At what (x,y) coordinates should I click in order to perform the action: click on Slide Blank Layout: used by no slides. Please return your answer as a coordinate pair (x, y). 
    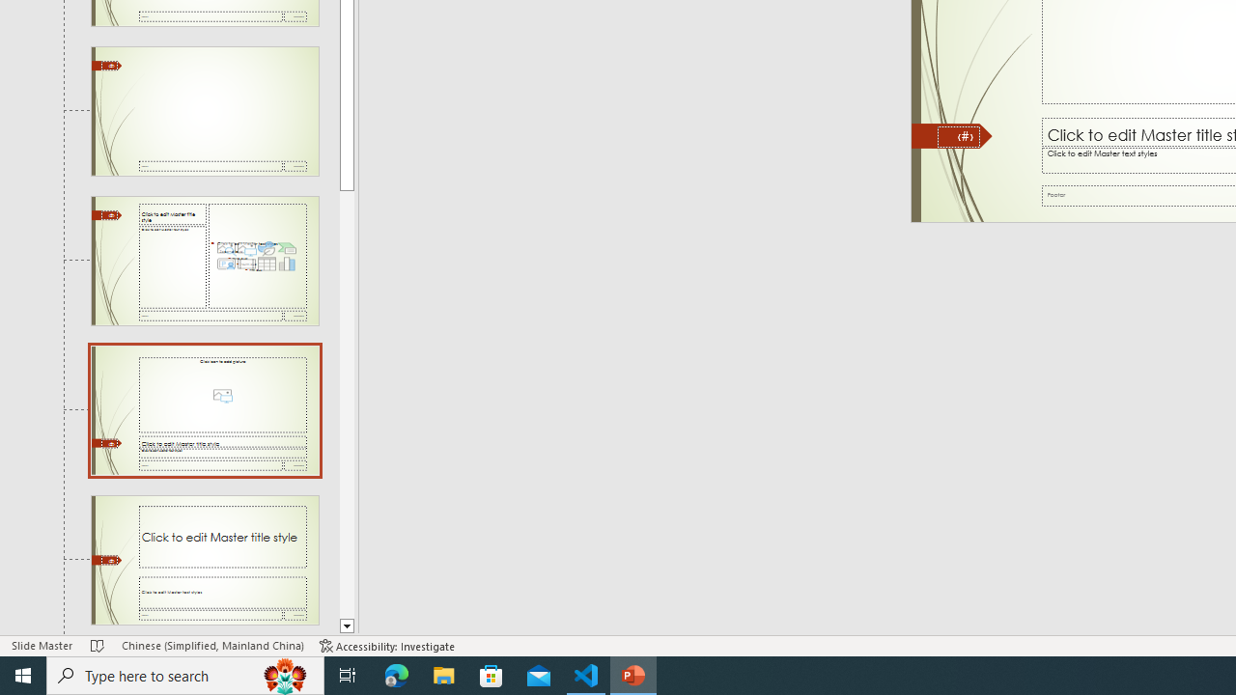
    Looking at the image, I should click on (205, 111).